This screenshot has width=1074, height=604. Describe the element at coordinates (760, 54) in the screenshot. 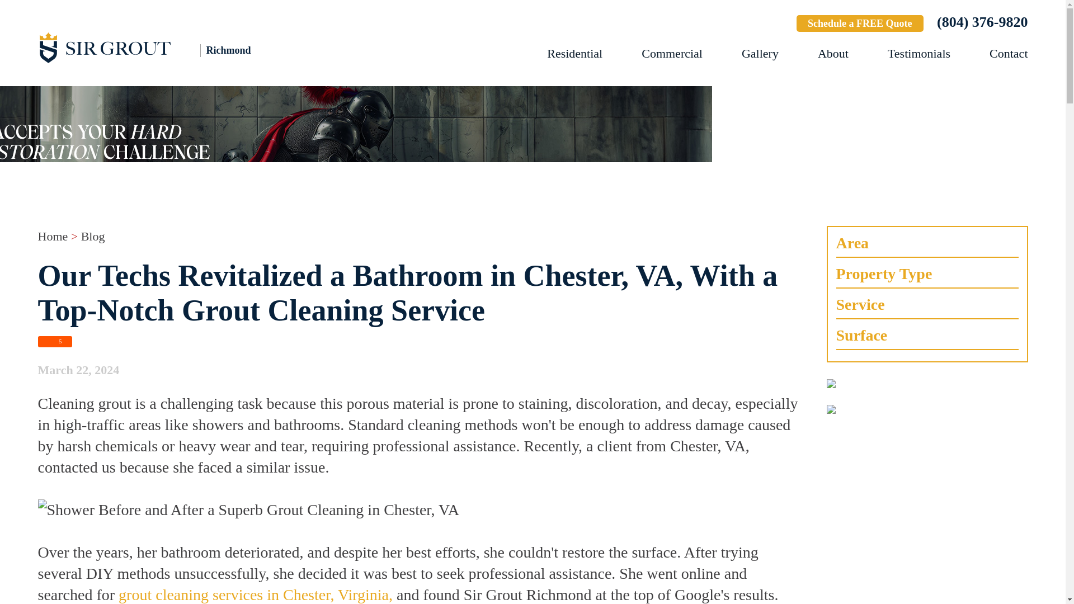

I see `Gallery` at that location.